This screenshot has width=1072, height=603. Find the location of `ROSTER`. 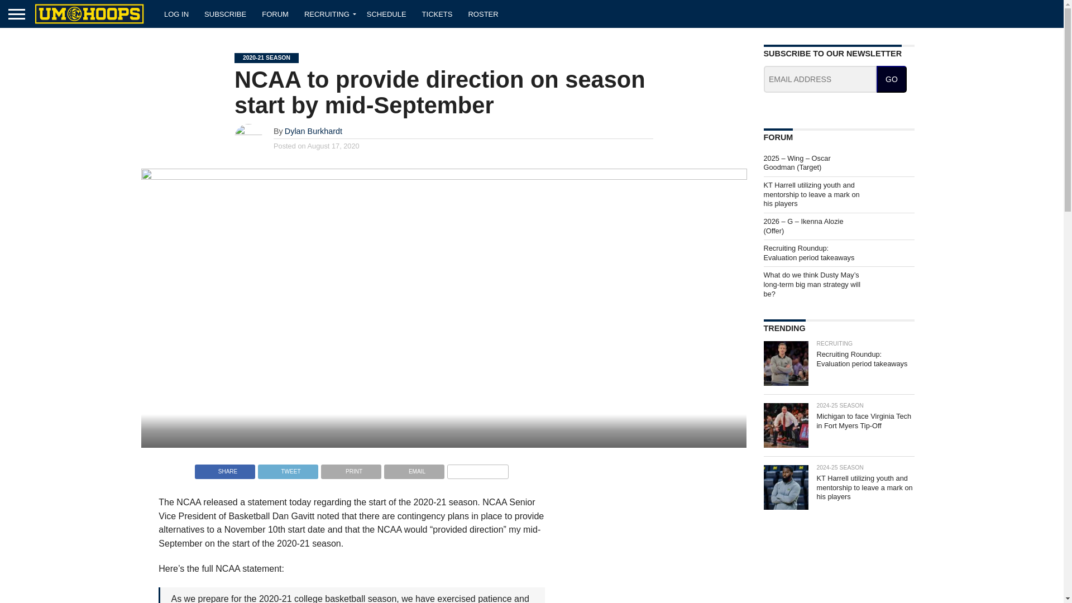

ROSTER is located at coordinates (482, 13).